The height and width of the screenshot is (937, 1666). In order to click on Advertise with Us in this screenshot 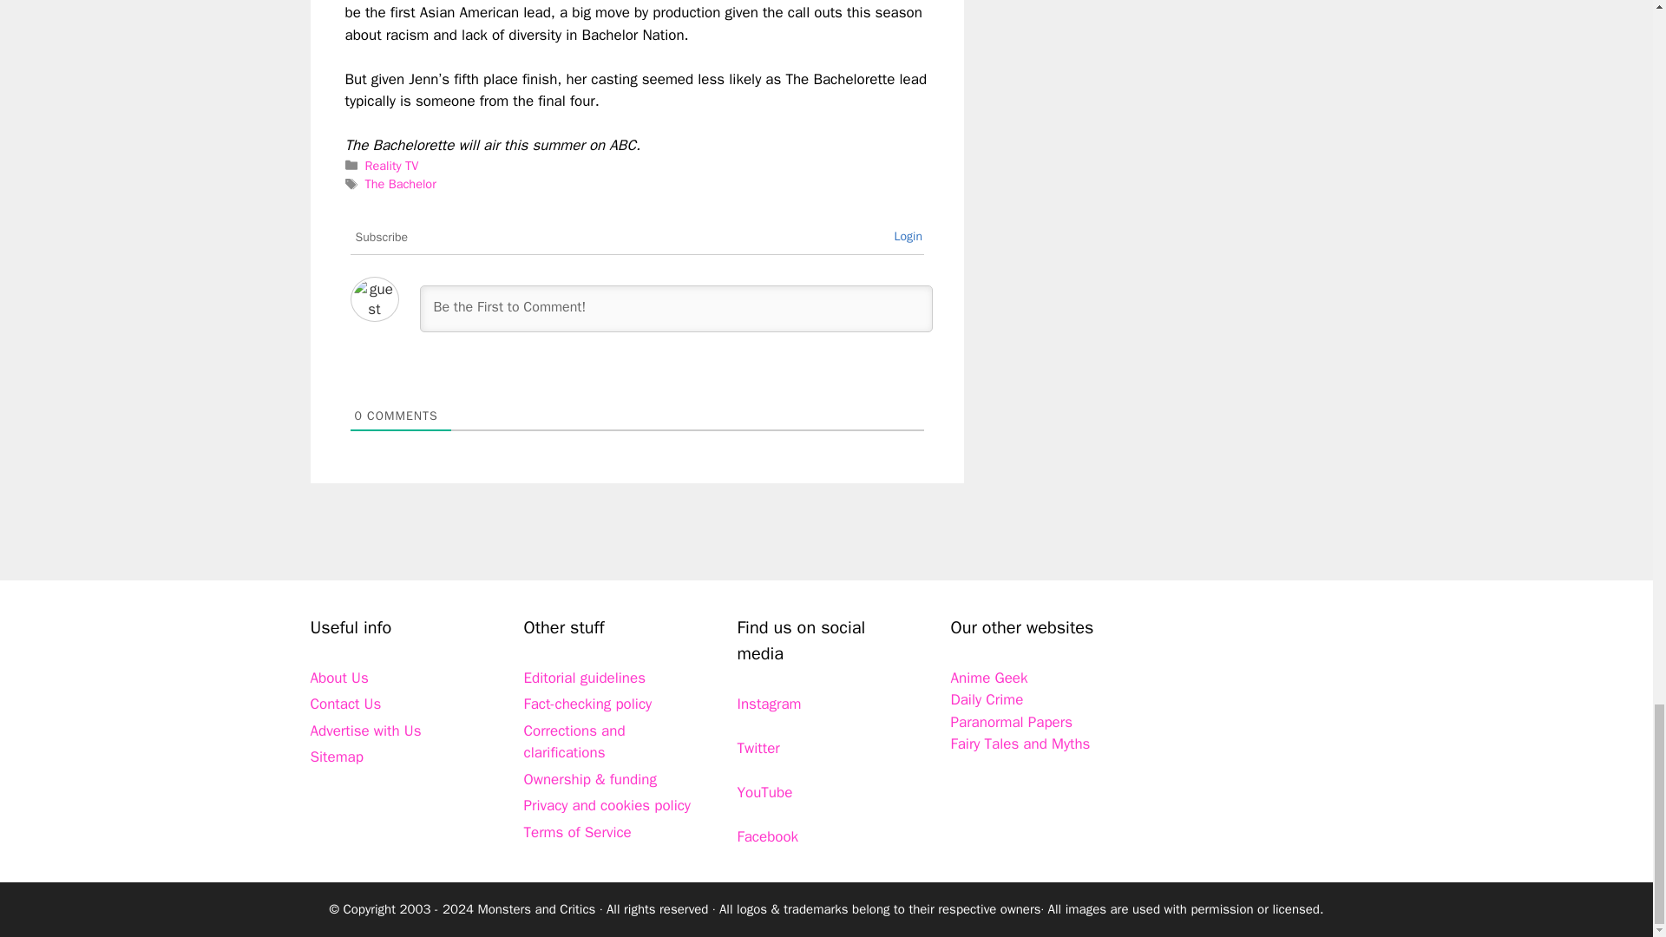, I will do `click(365, 731)`.